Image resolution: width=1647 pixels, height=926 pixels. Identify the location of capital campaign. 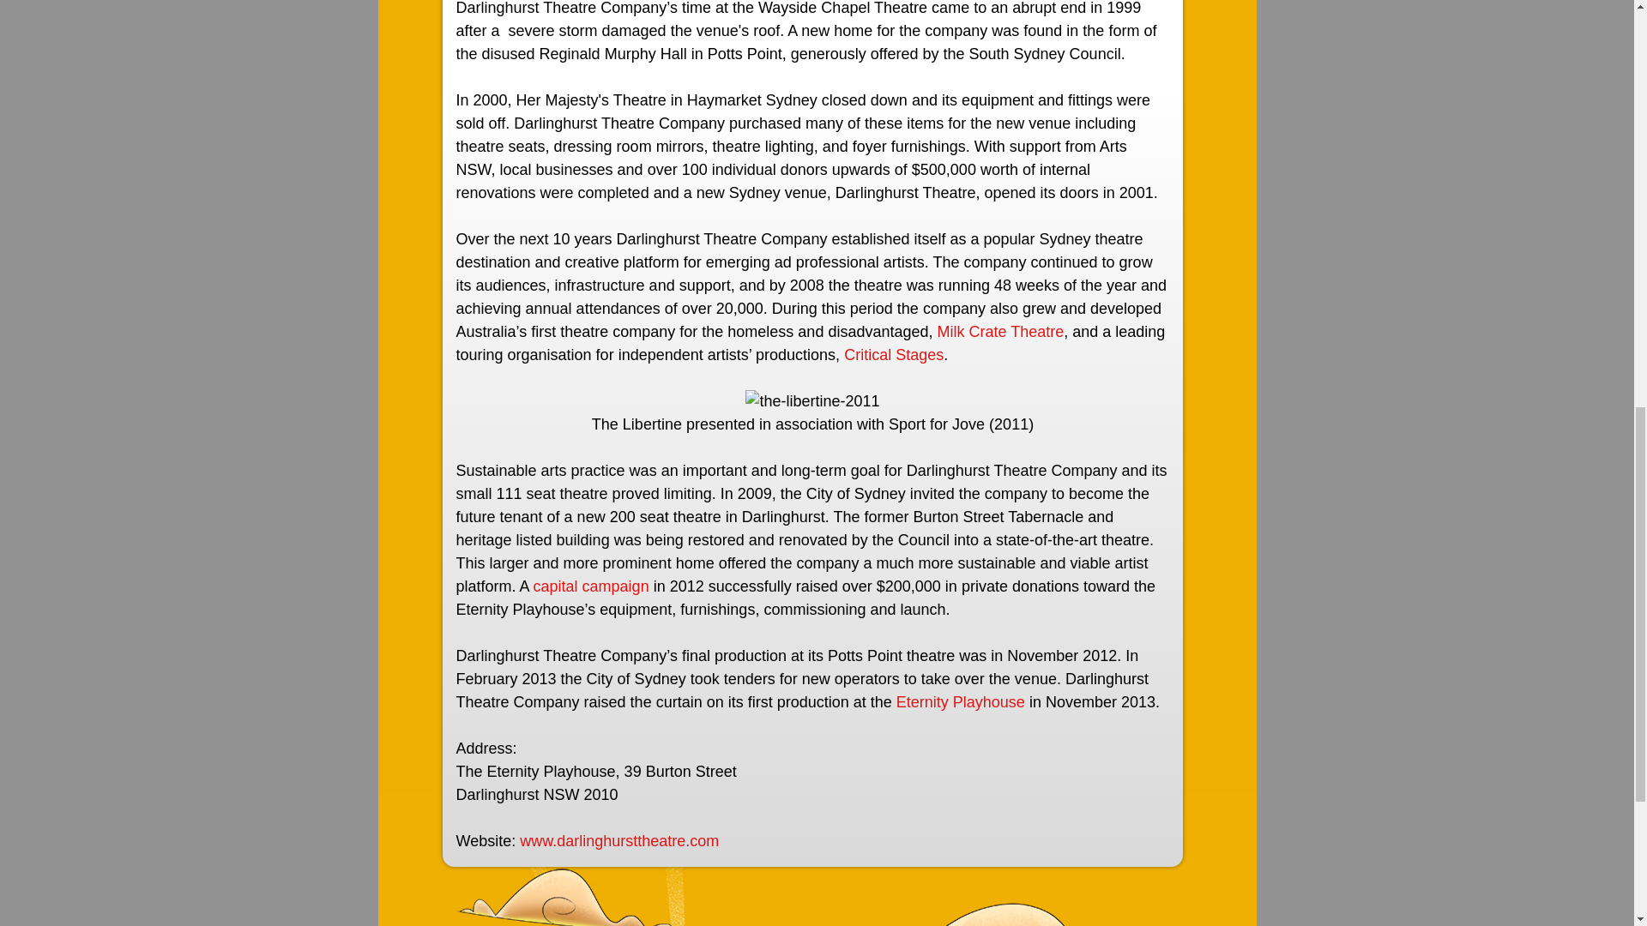
(591, 586).